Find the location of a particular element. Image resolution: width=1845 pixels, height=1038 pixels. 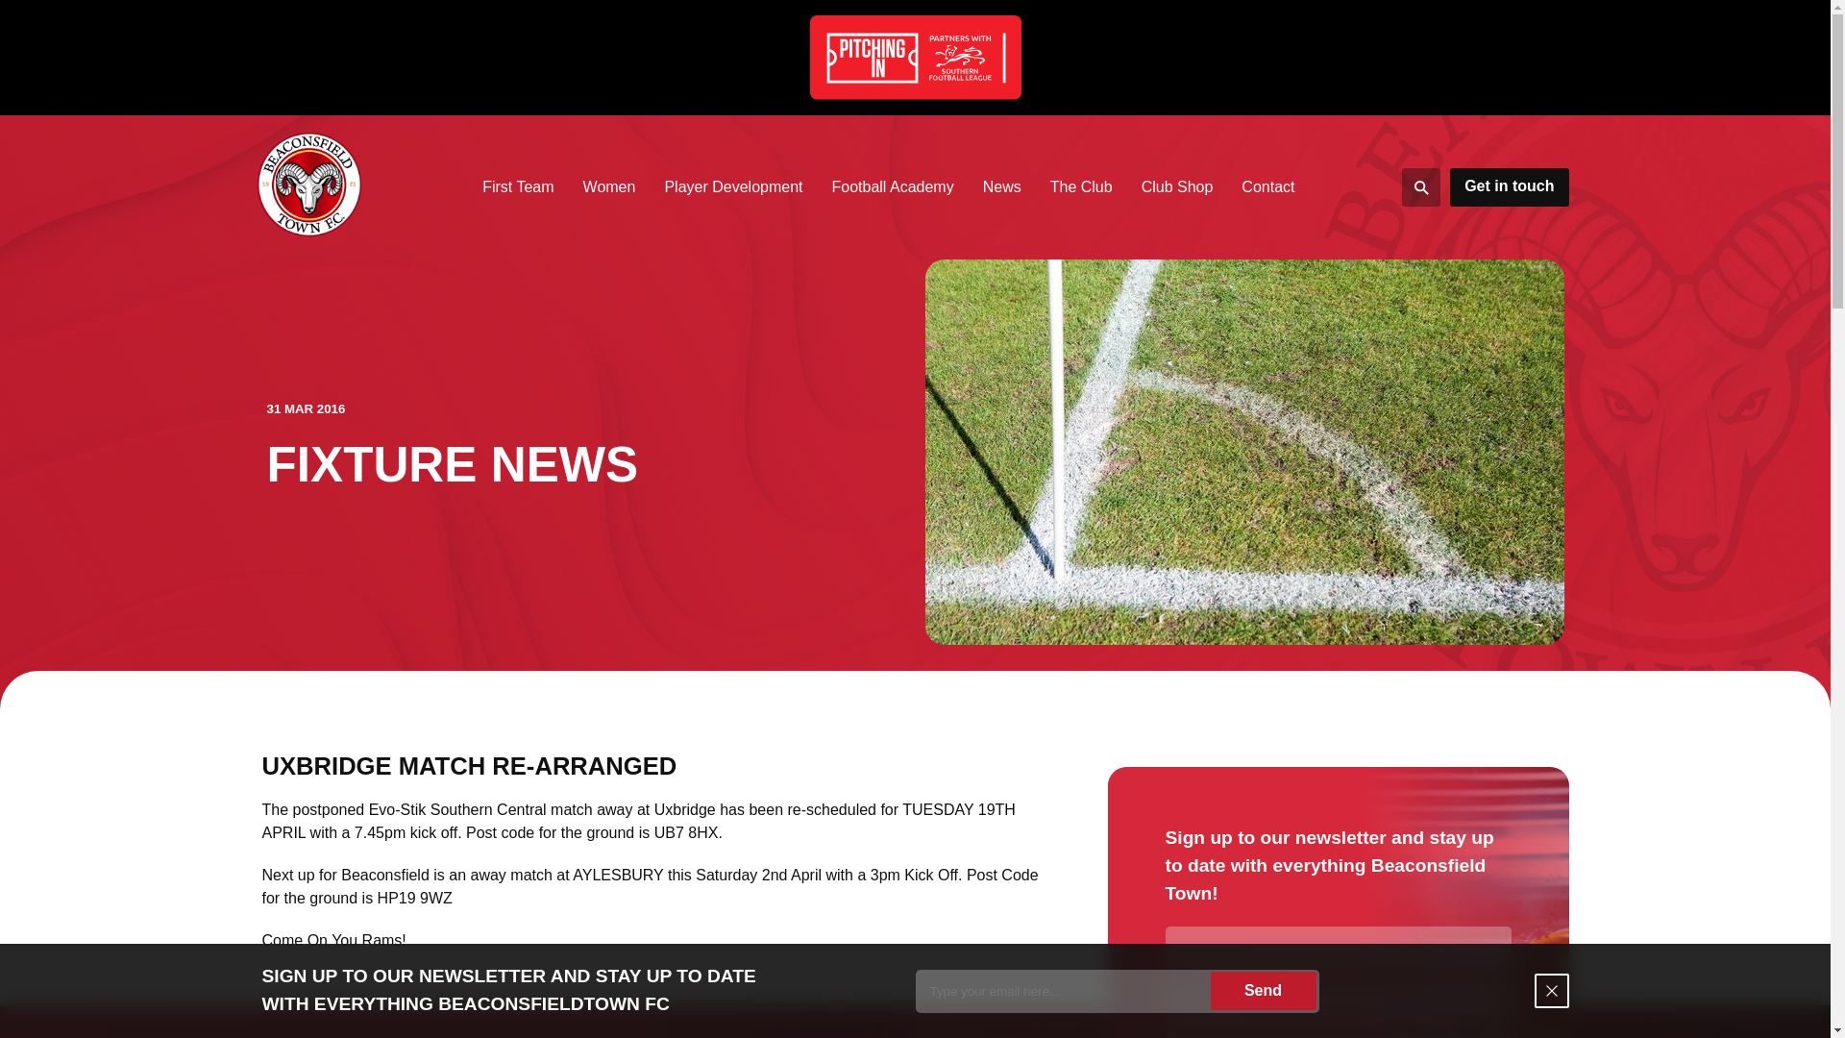

Football Academy is located at coordinates (892, 186).